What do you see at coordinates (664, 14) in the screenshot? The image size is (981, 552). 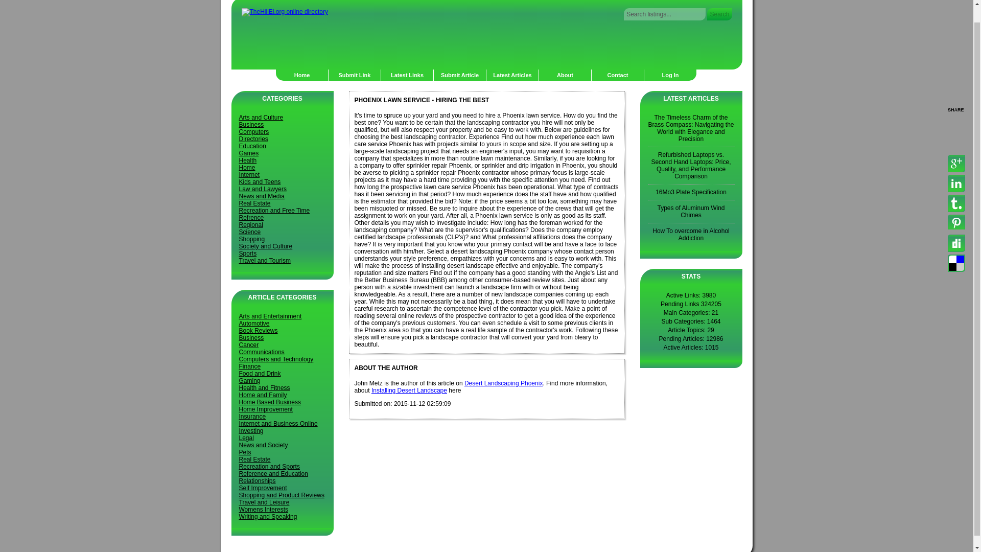 I see `Search listings...` at bounding box center [664, 14].